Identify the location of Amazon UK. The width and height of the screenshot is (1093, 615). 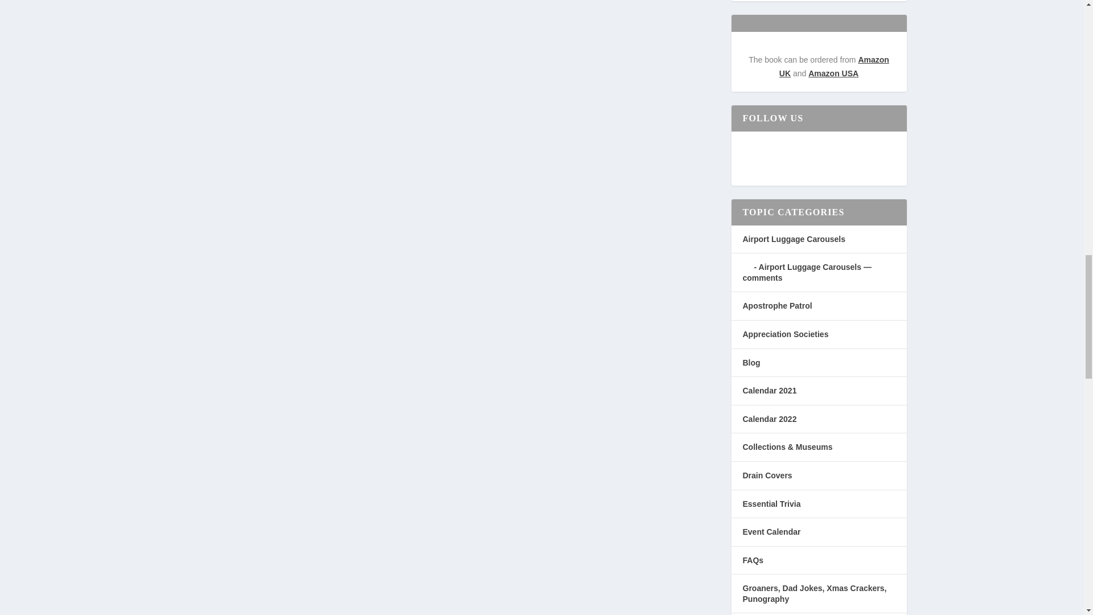
(834, 67).